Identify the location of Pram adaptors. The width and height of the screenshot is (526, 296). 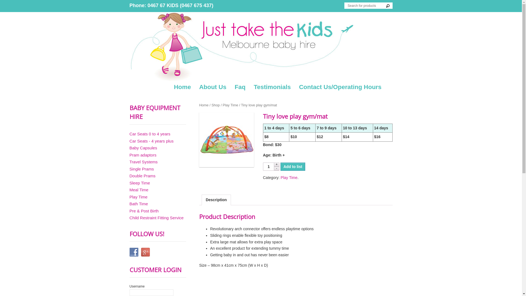
(143, 155).